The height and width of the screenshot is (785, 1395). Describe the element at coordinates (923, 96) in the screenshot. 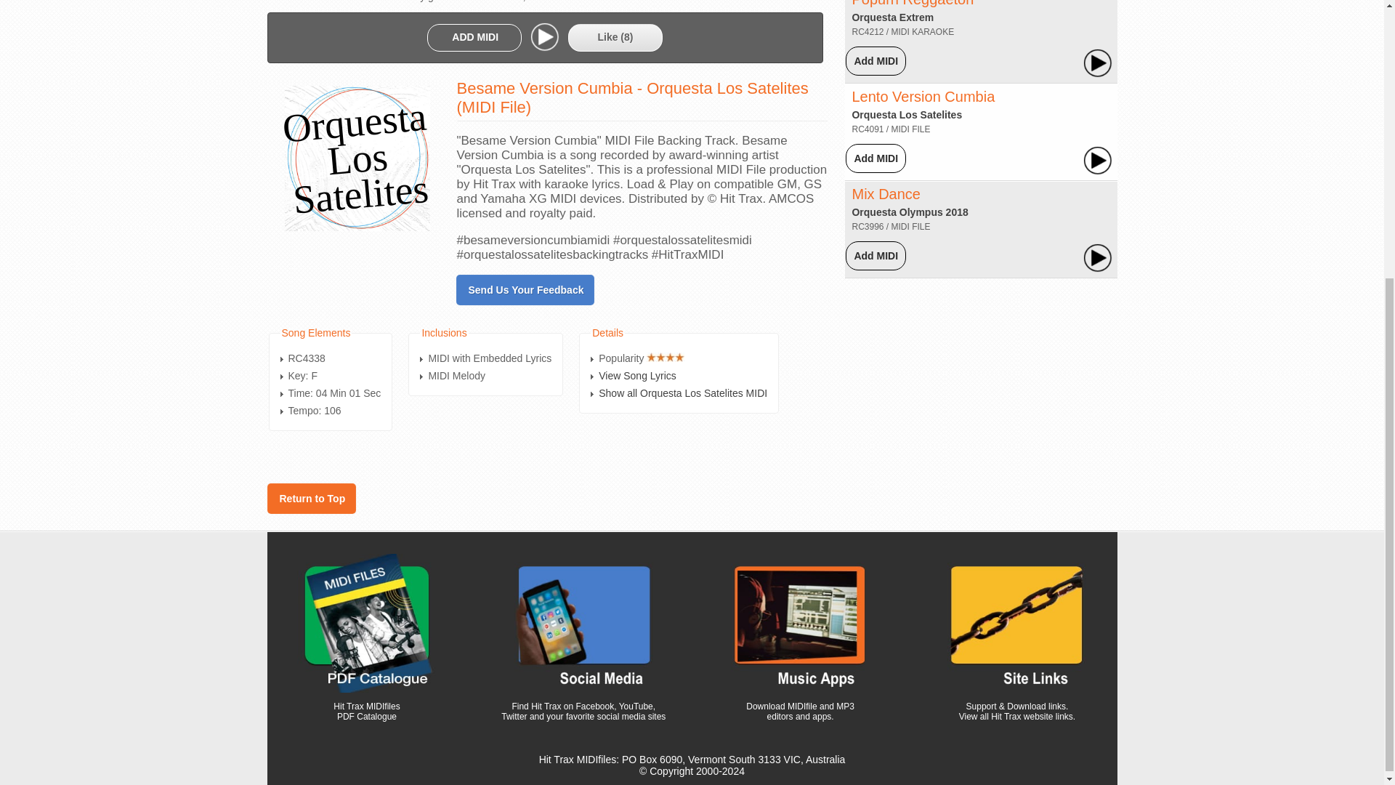

I see `Lento Version Cumbia` at that location.